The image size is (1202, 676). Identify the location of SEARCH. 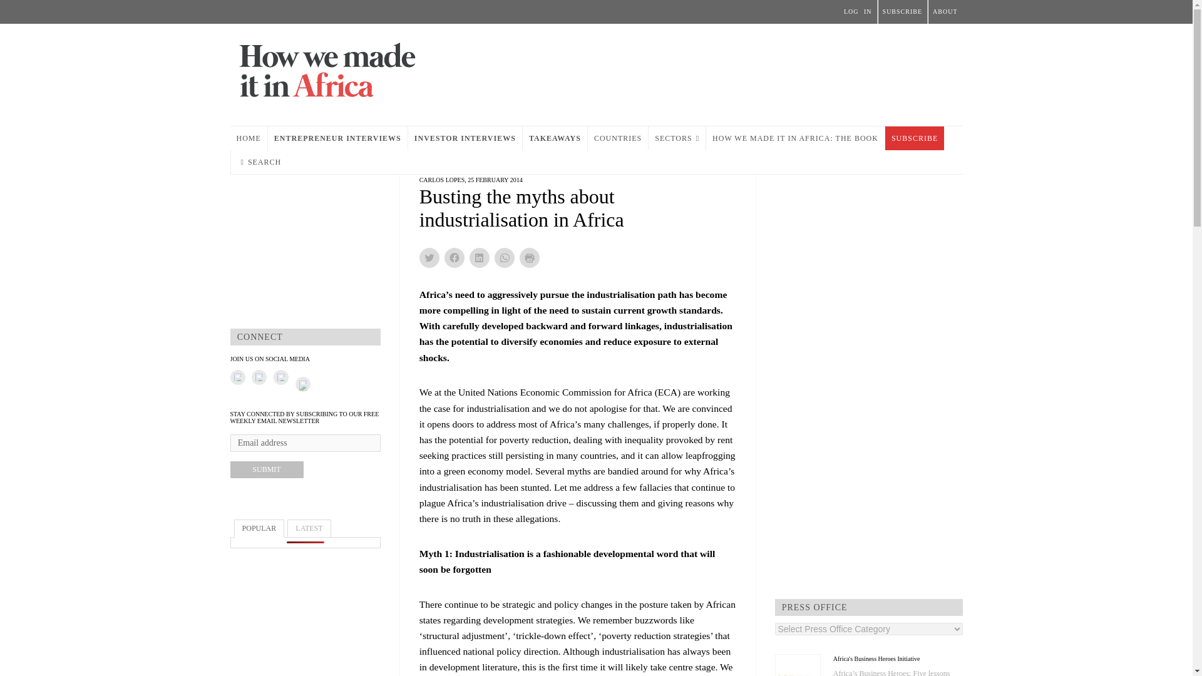
(260, 161).